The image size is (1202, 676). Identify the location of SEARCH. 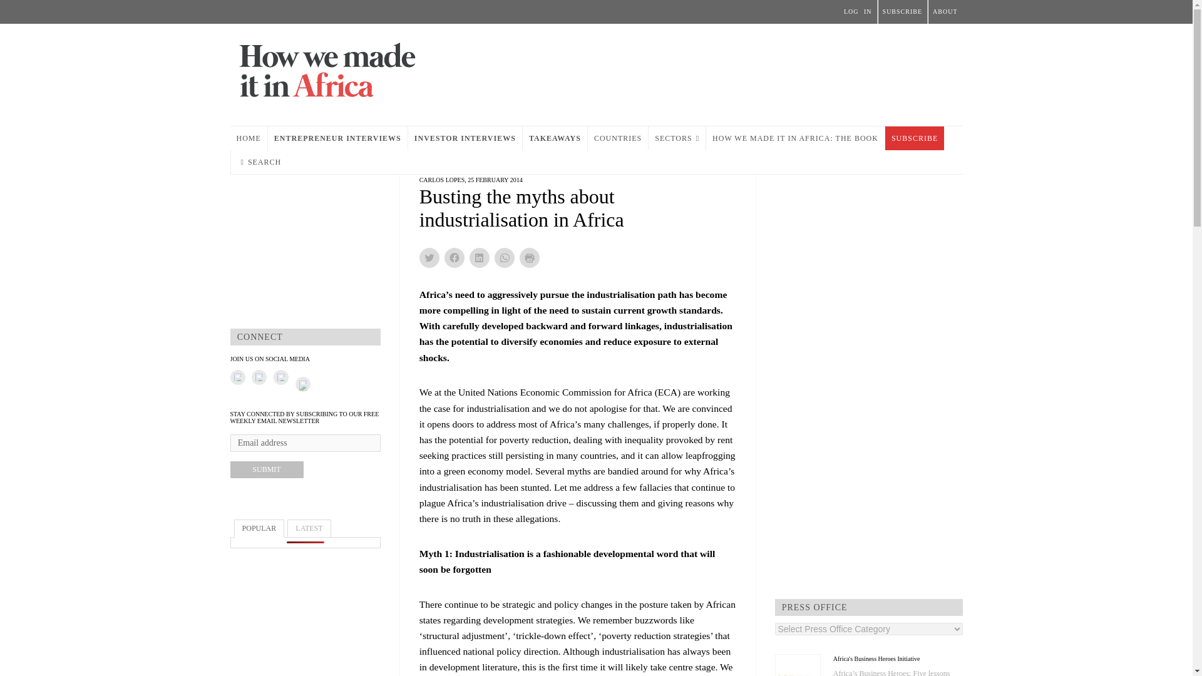
(260, 161).